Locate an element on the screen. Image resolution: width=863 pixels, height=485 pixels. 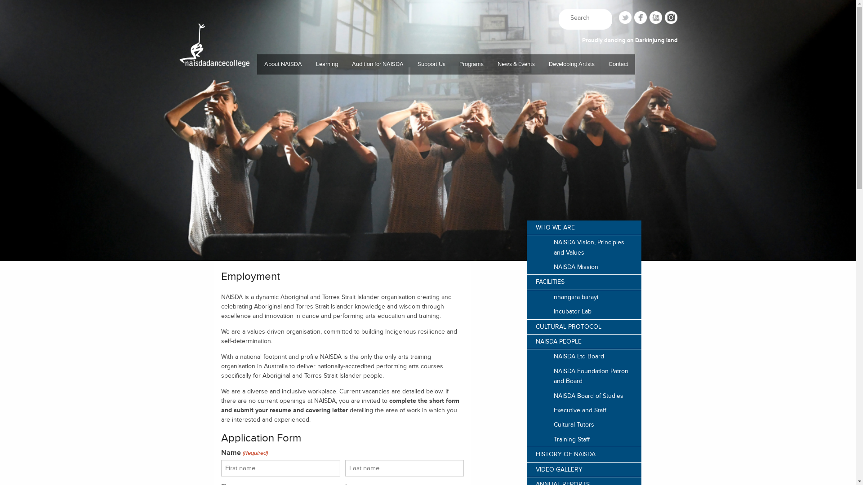
Learning is located at coordinates (327, 65).